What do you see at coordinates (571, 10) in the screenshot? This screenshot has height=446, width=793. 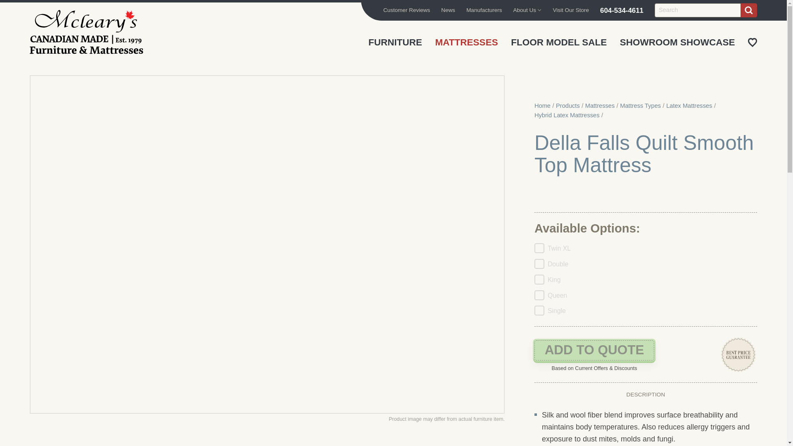 I see `Visit Our Store` at bounding box center [571, 10].